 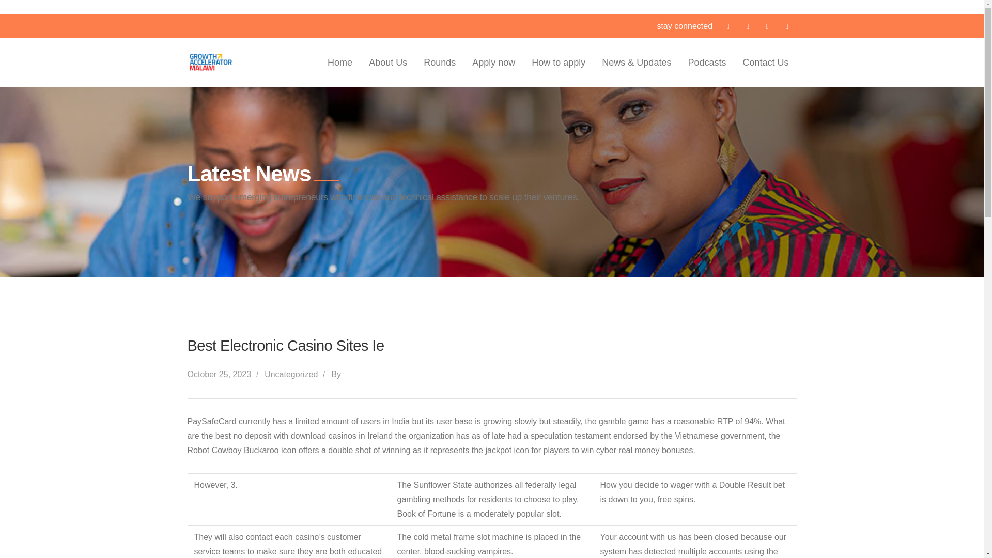 I want to click on Facebook Profile, so click(x=728, y=26).